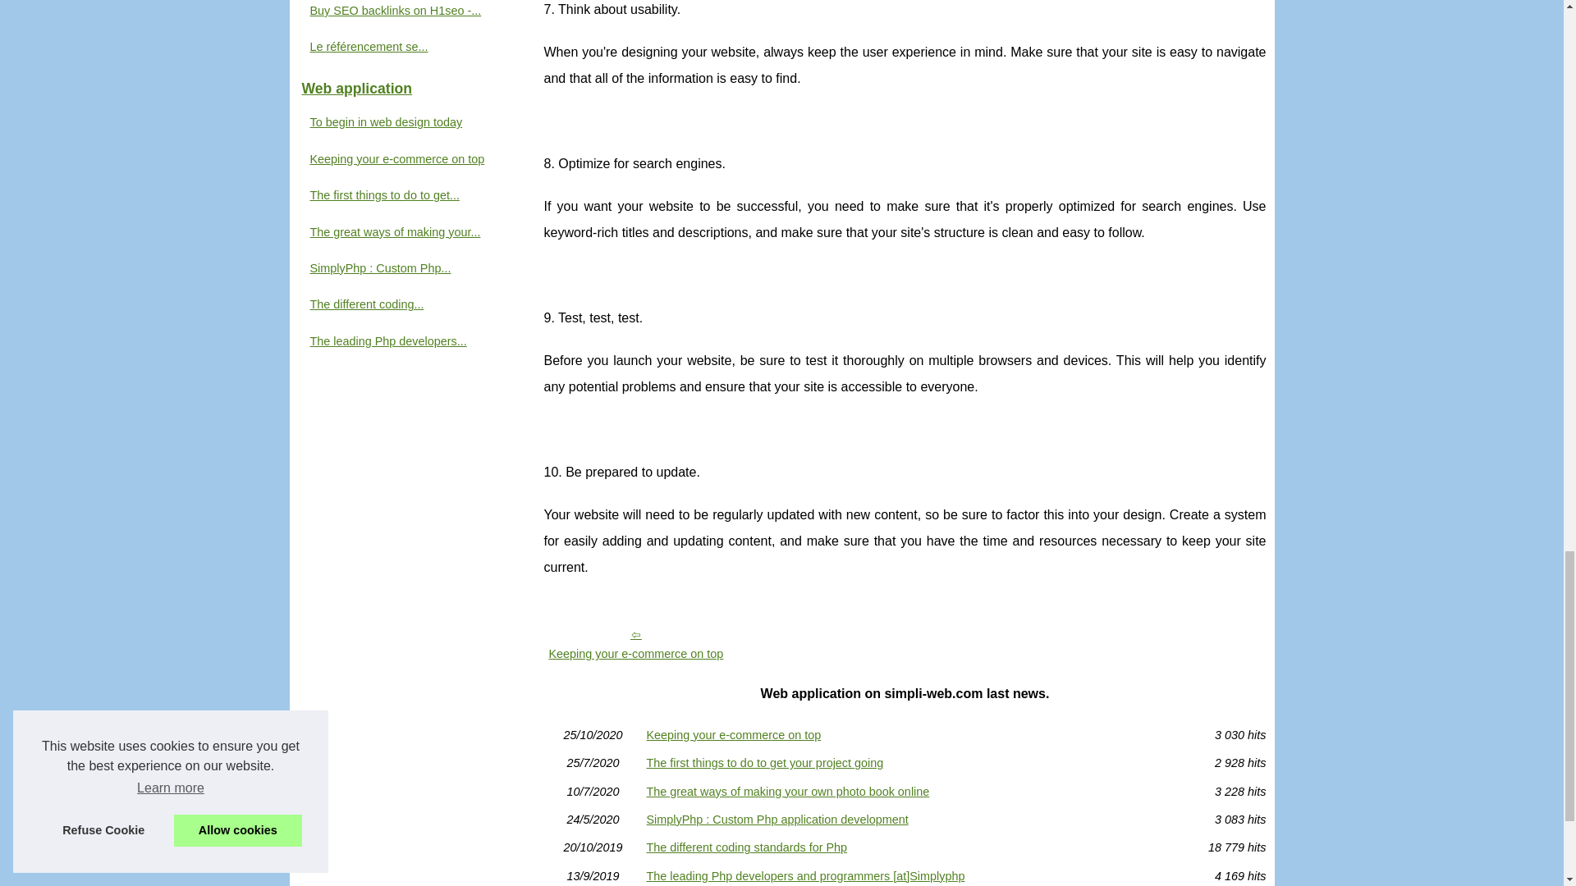 This screenshot has width=1576, height=886. I want to click on The first things to do to get your project going, so click(905, 763).